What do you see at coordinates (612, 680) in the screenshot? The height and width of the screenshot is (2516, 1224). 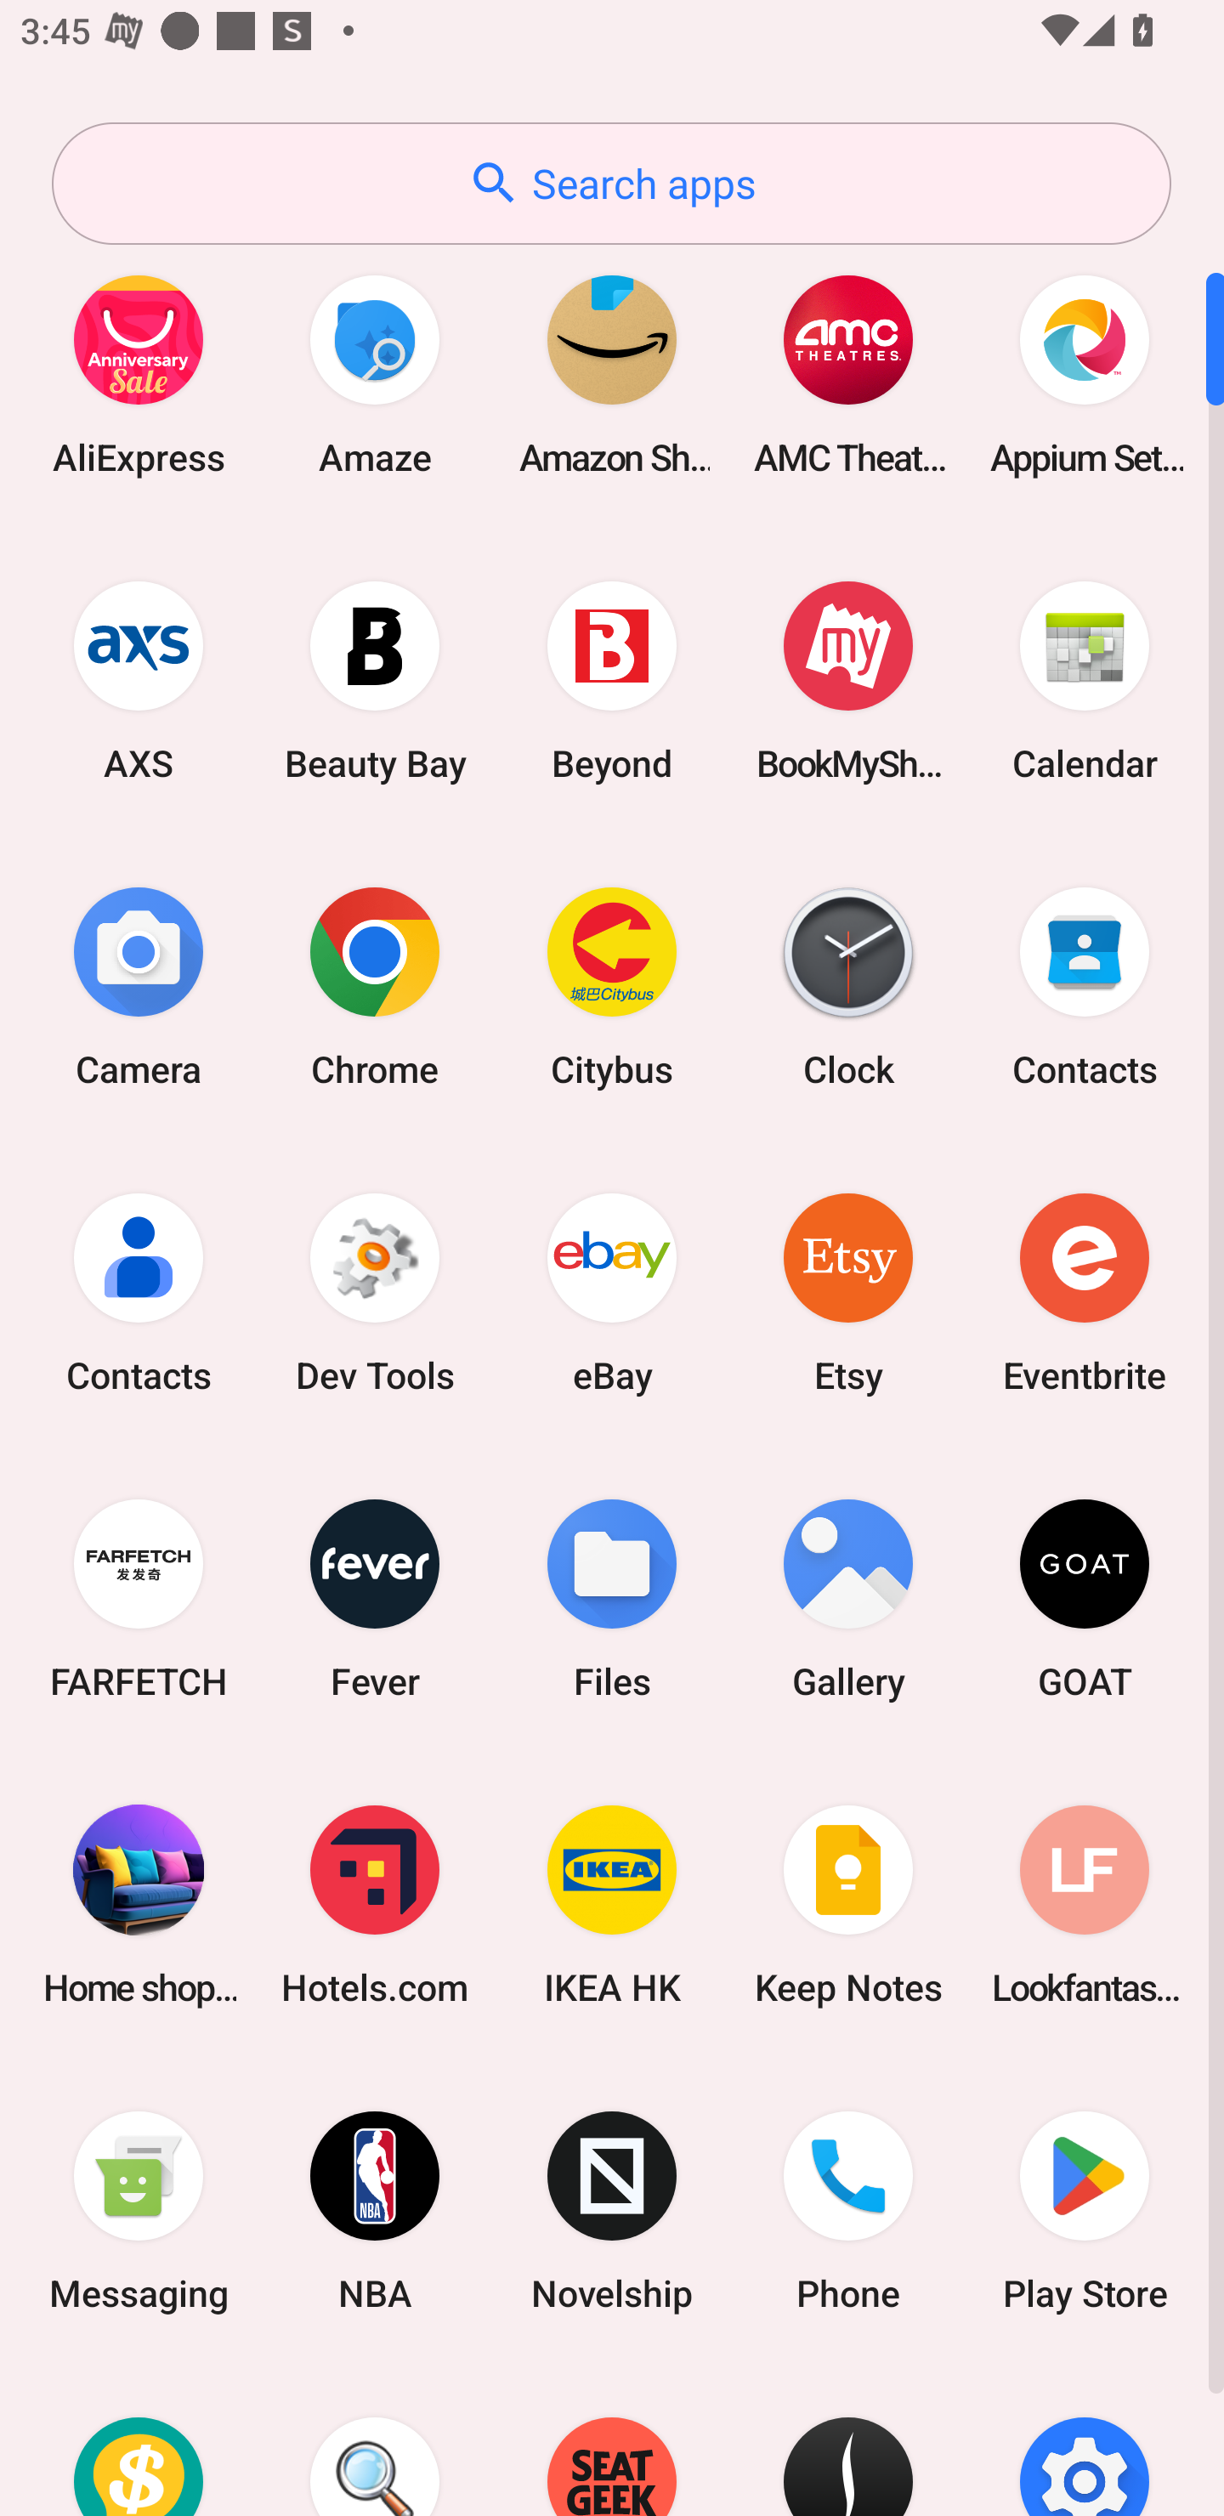 I see `Beyond` at bounding box center [612, 680].